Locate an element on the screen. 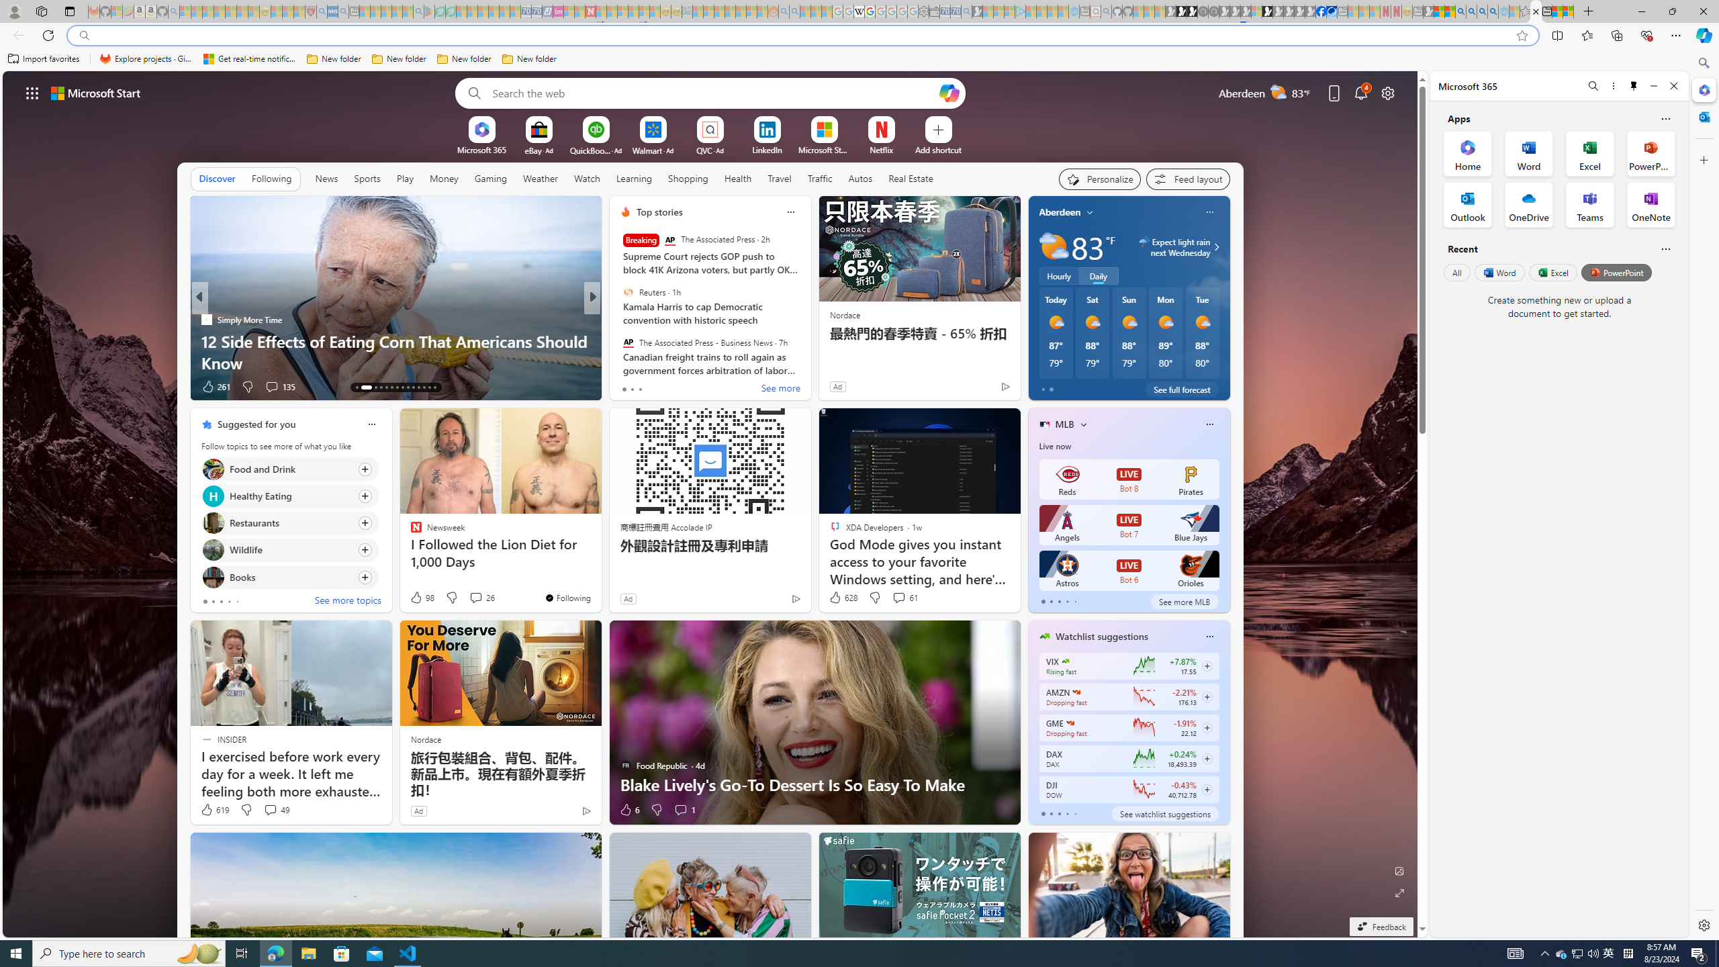 The height and width of the screenshot is (967, 1719). View comments 67 Comment is located at coordinates (681, 386).